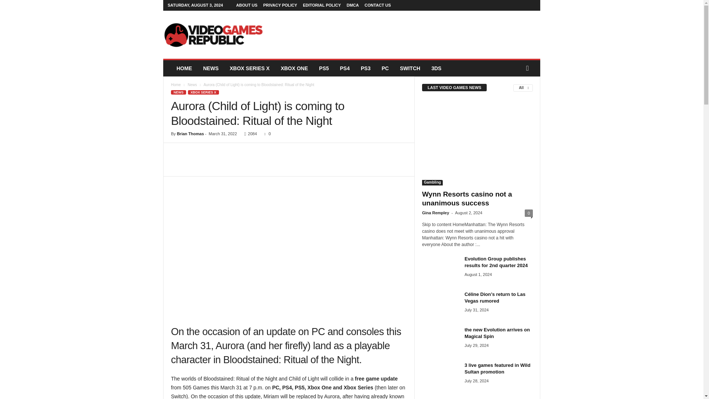 This screenshot has height=399, width=709. Describe the element at coordinates (377, 5) in the screenshot. I see `CONTACT US` at that location.